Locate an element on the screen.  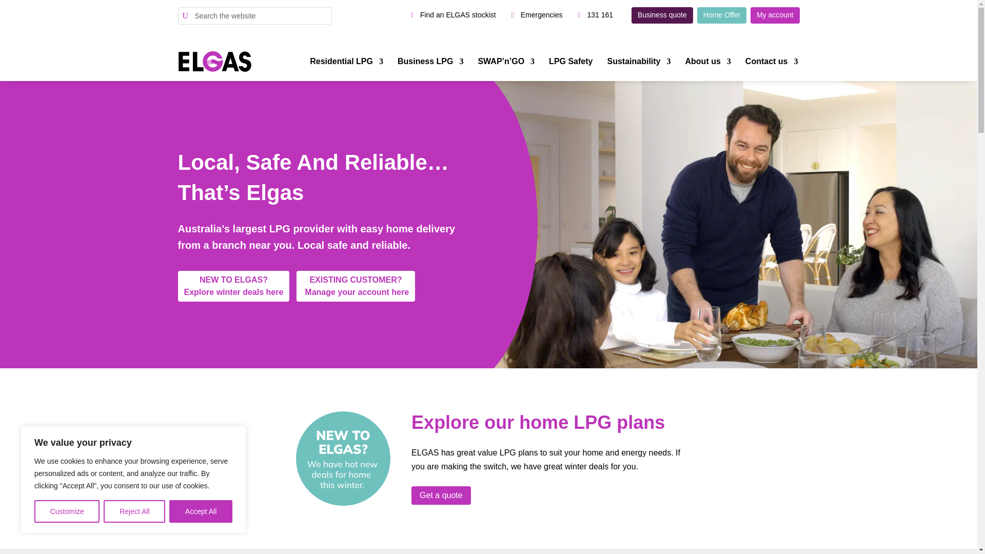
new-to-elgas is located at coordinates (343, 459).